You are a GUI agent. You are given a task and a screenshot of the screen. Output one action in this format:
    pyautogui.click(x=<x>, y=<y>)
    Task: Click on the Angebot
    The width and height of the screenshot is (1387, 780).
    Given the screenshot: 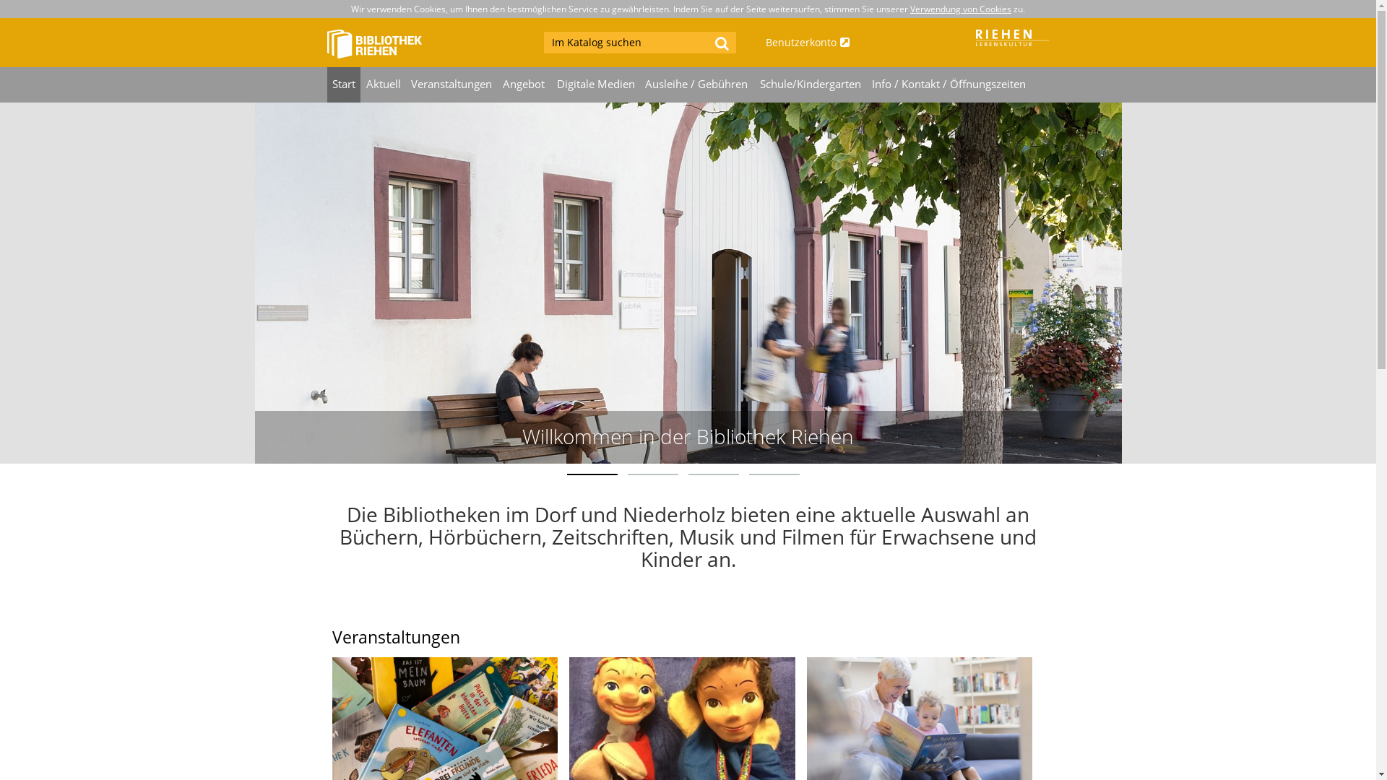 What is the action you would take?
    pyautogui.click(x=524, y=85)
    